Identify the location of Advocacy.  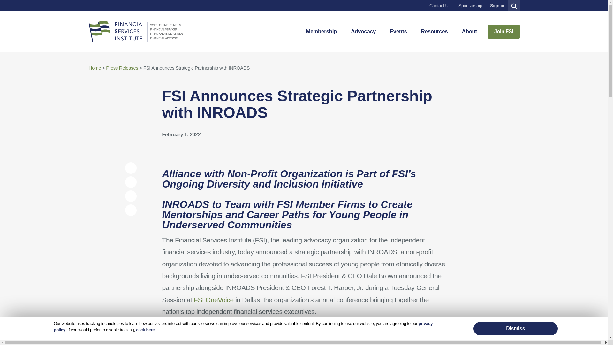
(363, 31).